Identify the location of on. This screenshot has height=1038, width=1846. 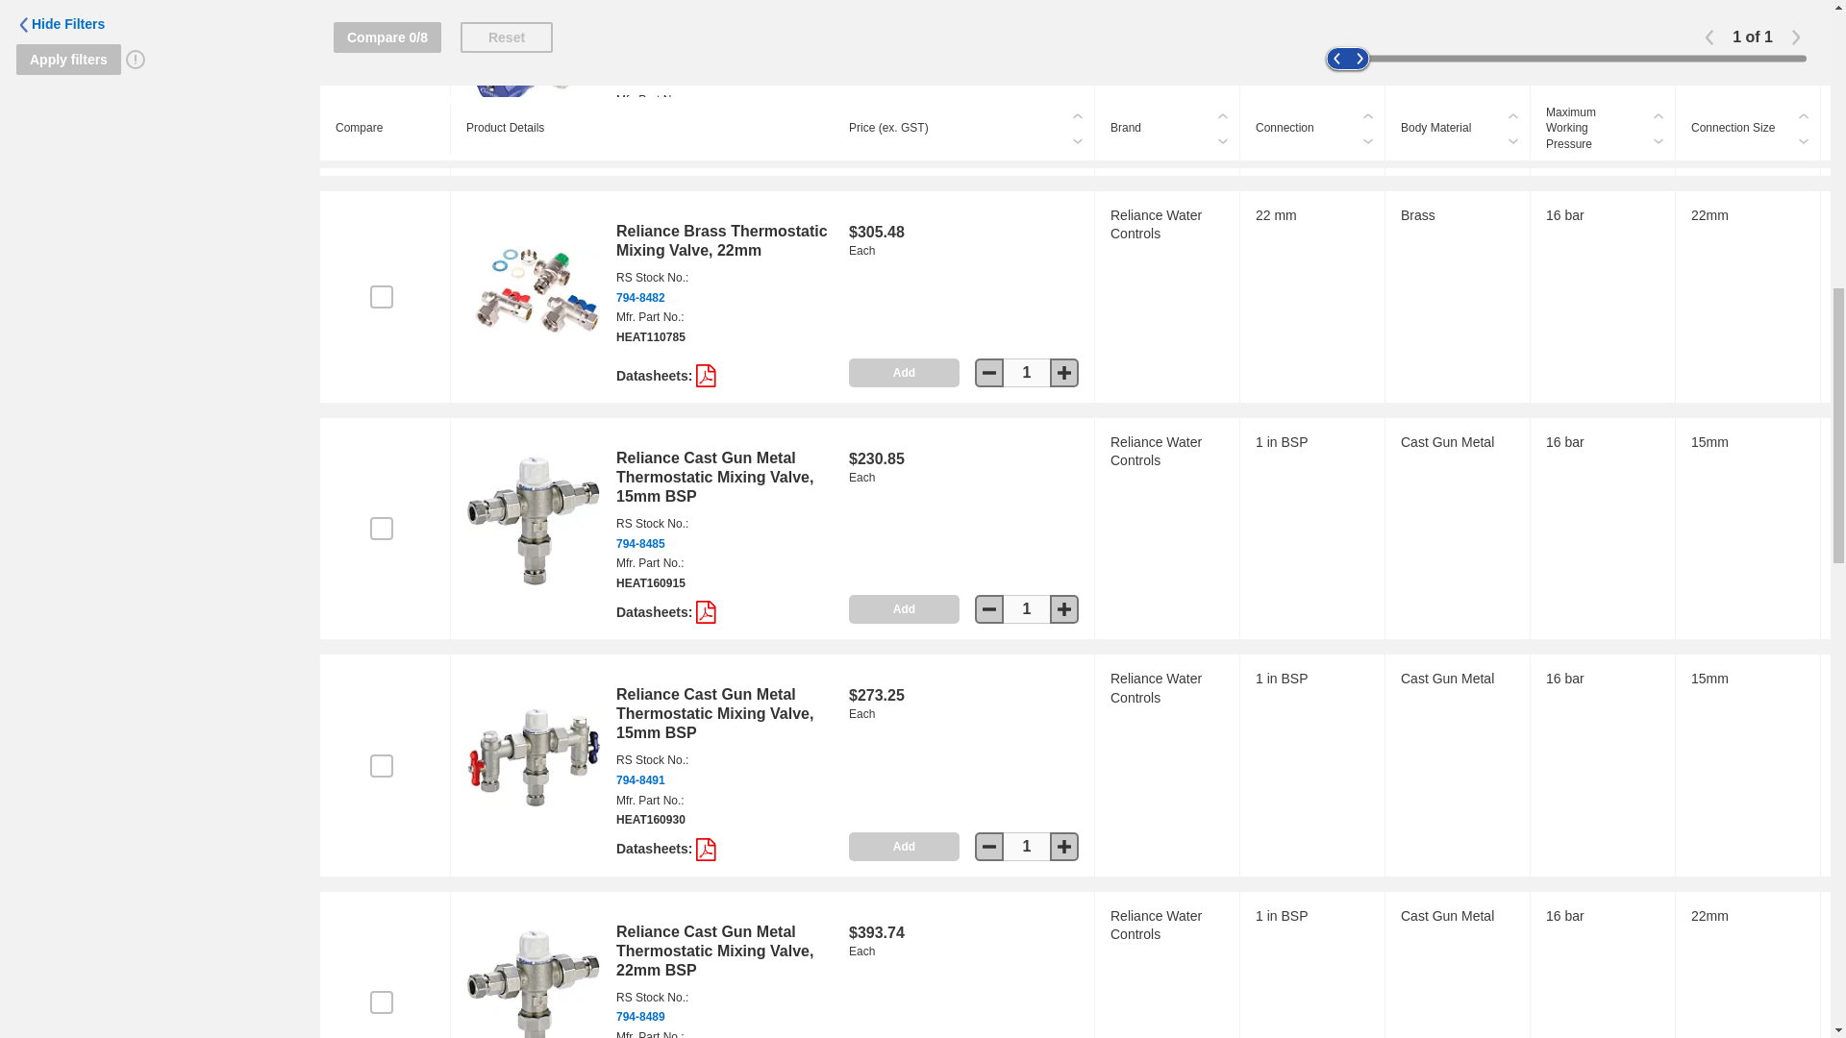
(381, 528).